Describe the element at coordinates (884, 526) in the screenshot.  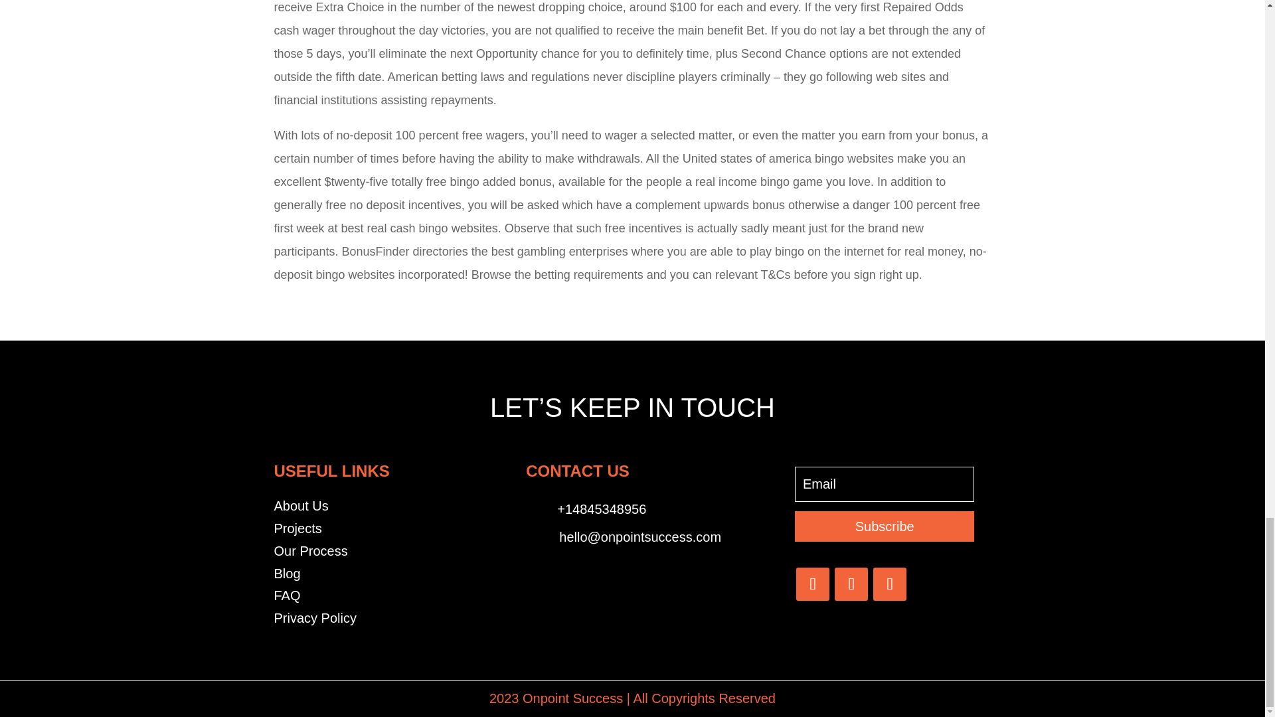
I see `Subscribe` at that location.